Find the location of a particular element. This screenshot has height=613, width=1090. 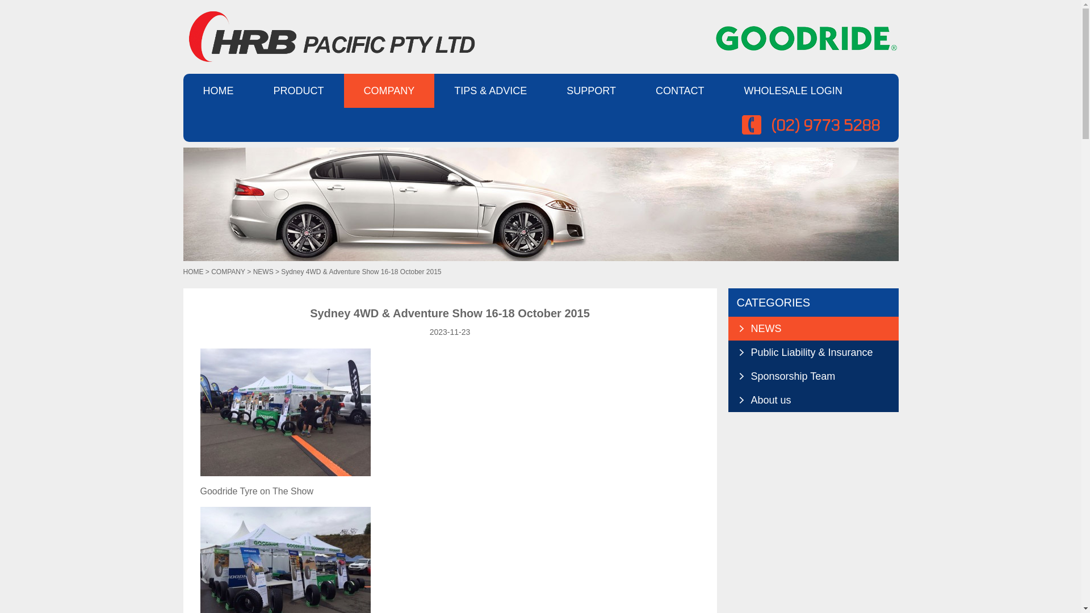

SUPPORT is located at coordinates (592, 91).